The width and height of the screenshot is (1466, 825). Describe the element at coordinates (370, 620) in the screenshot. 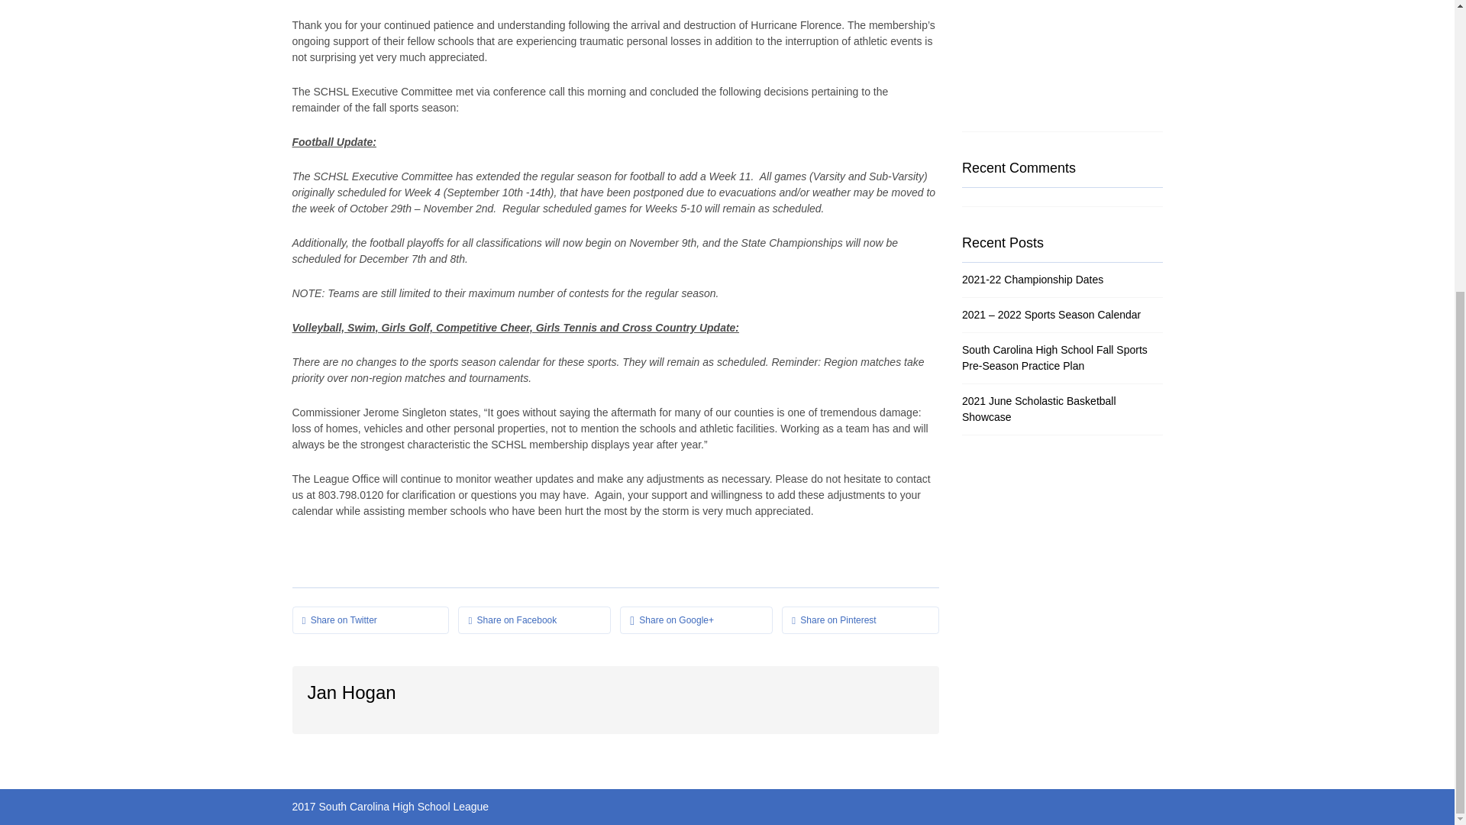

I see `Share on Twitter` at that location.